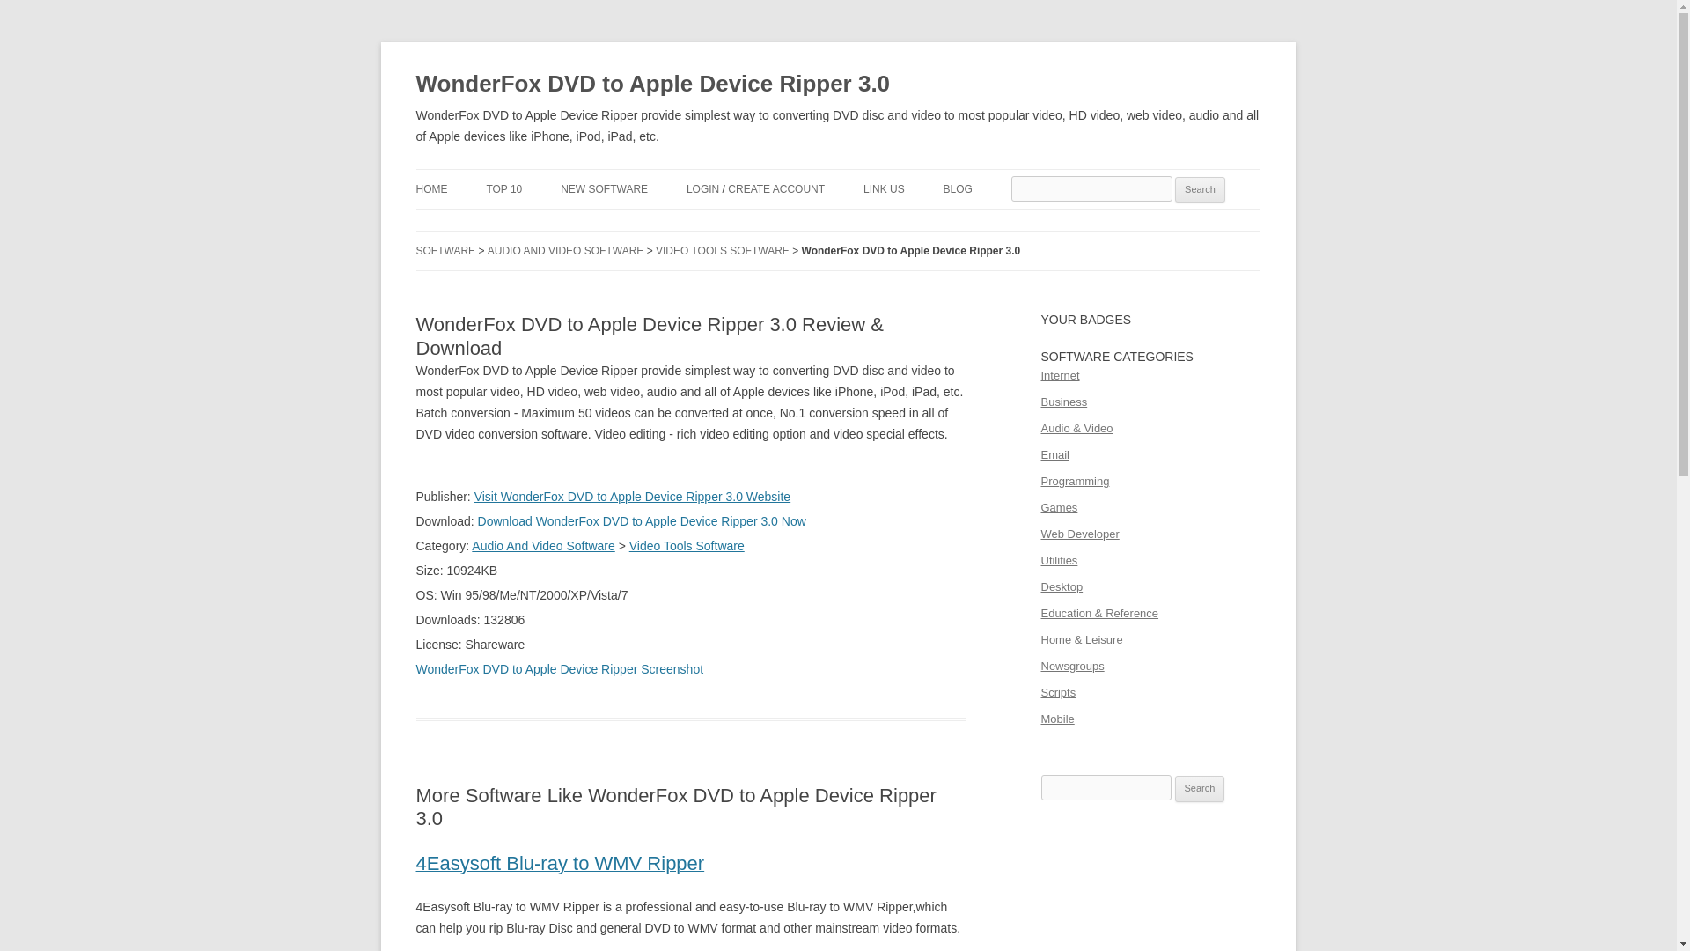 The height and width of the screenshot is (951, 1690). Describe the element at coordinates (1063, 402) in the screenshot. I see `Business` at that location.